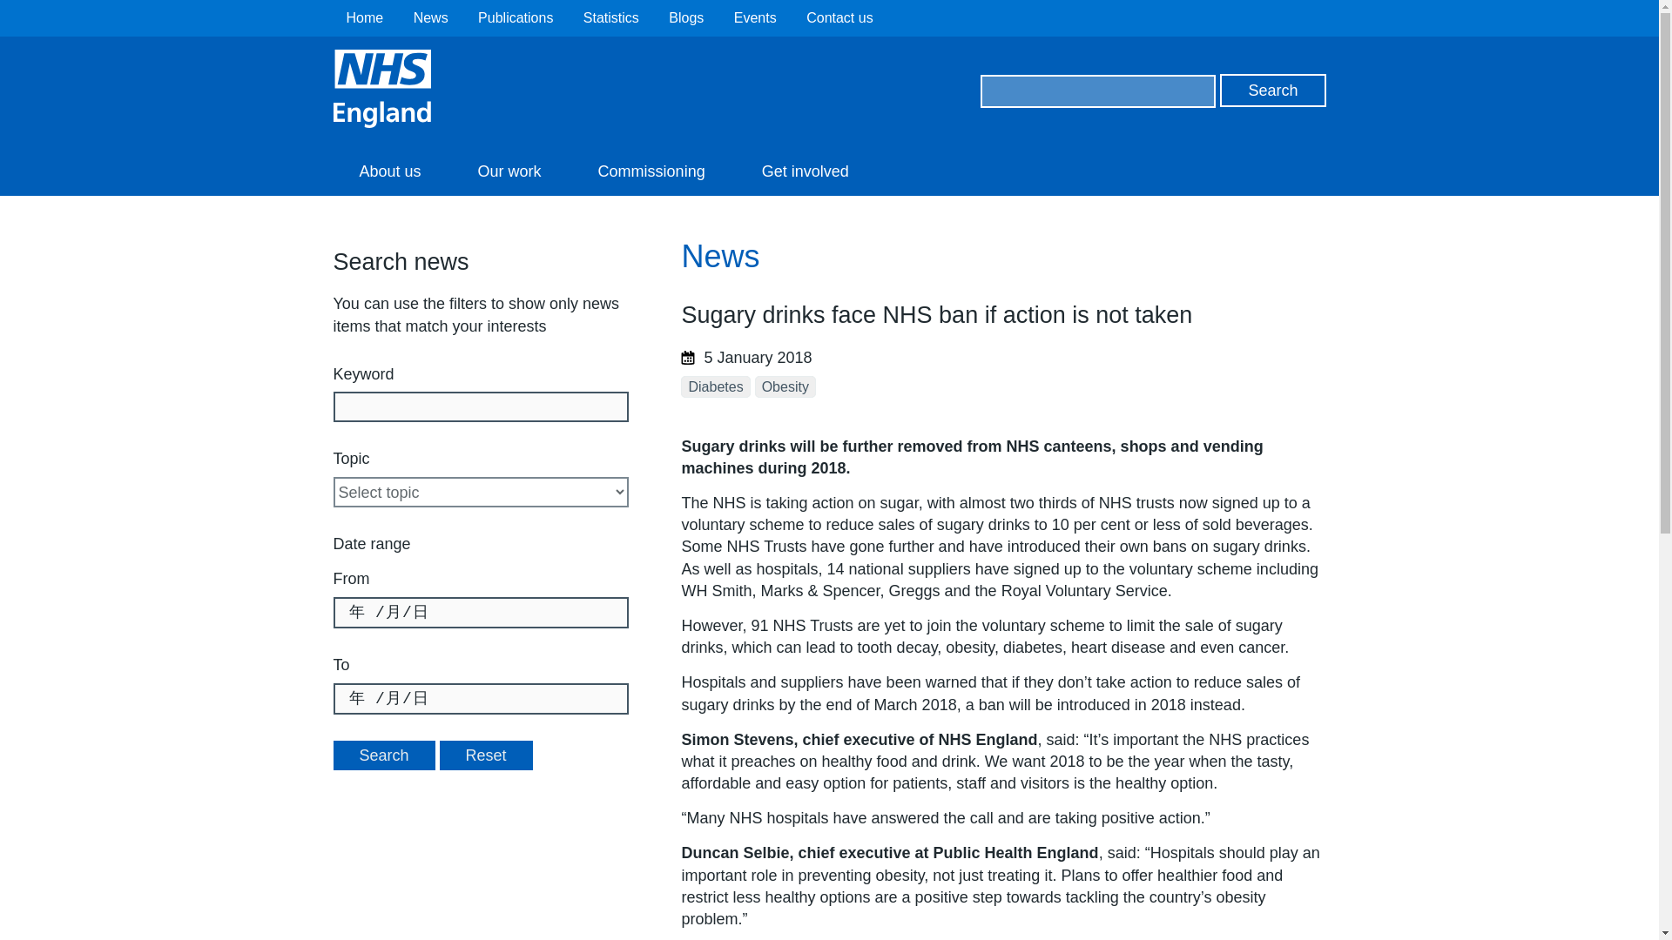 This screenshot has height=940, width=1672. What do you see at coordinates (516, 17) in the screenshot?
I see `Publications` at bounding box center [516, 17].